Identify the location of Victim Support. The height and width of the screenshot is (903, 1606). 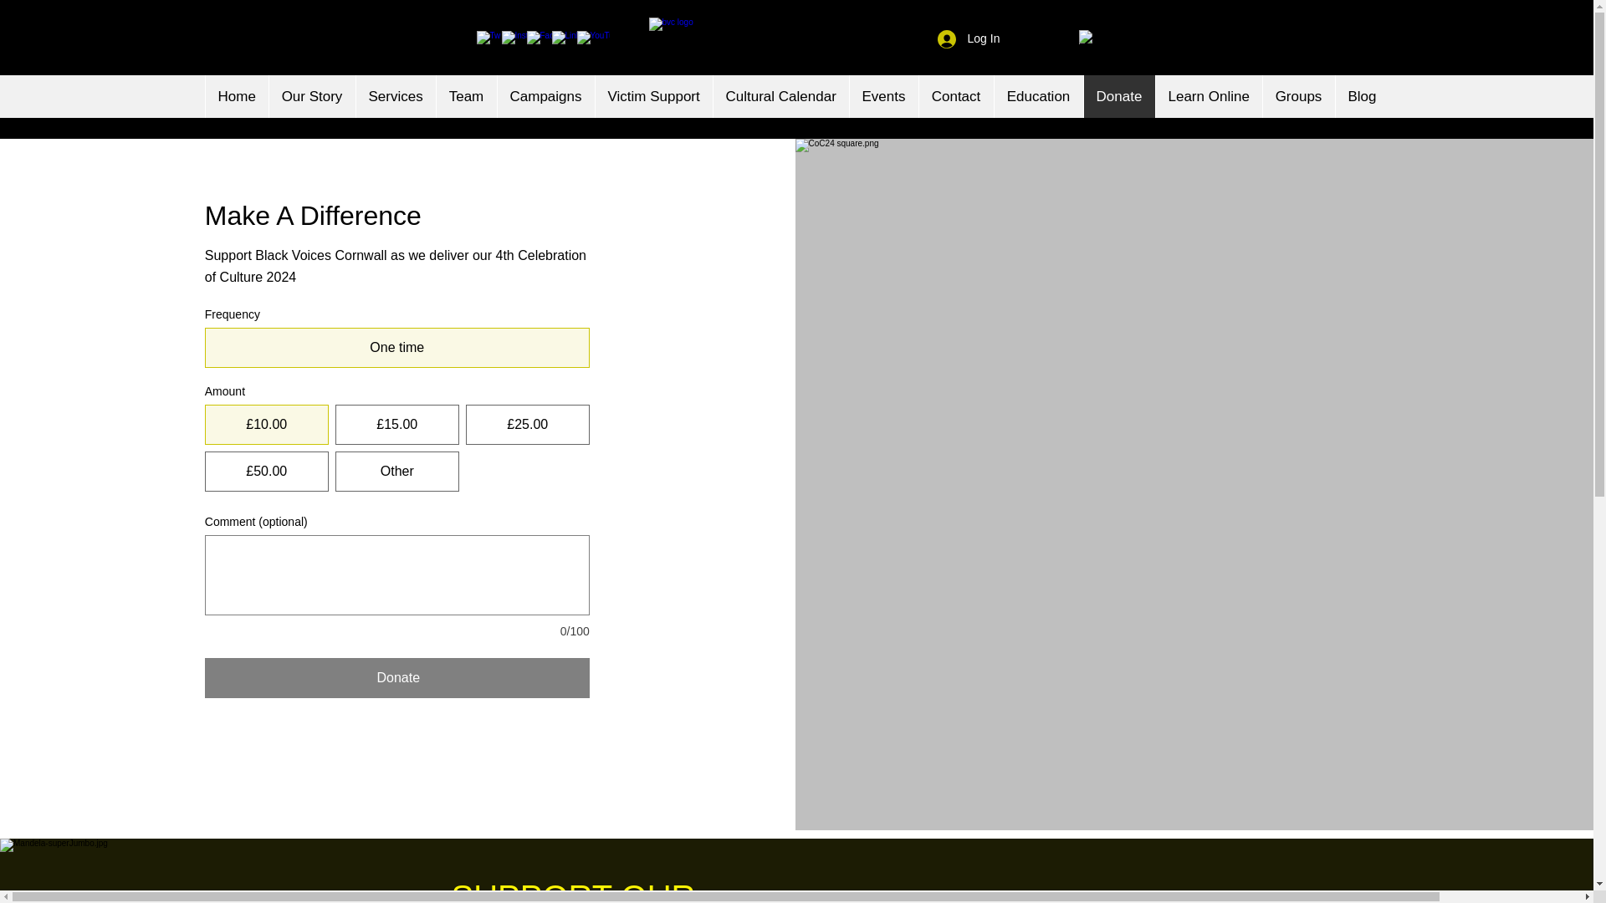
(652, 96).